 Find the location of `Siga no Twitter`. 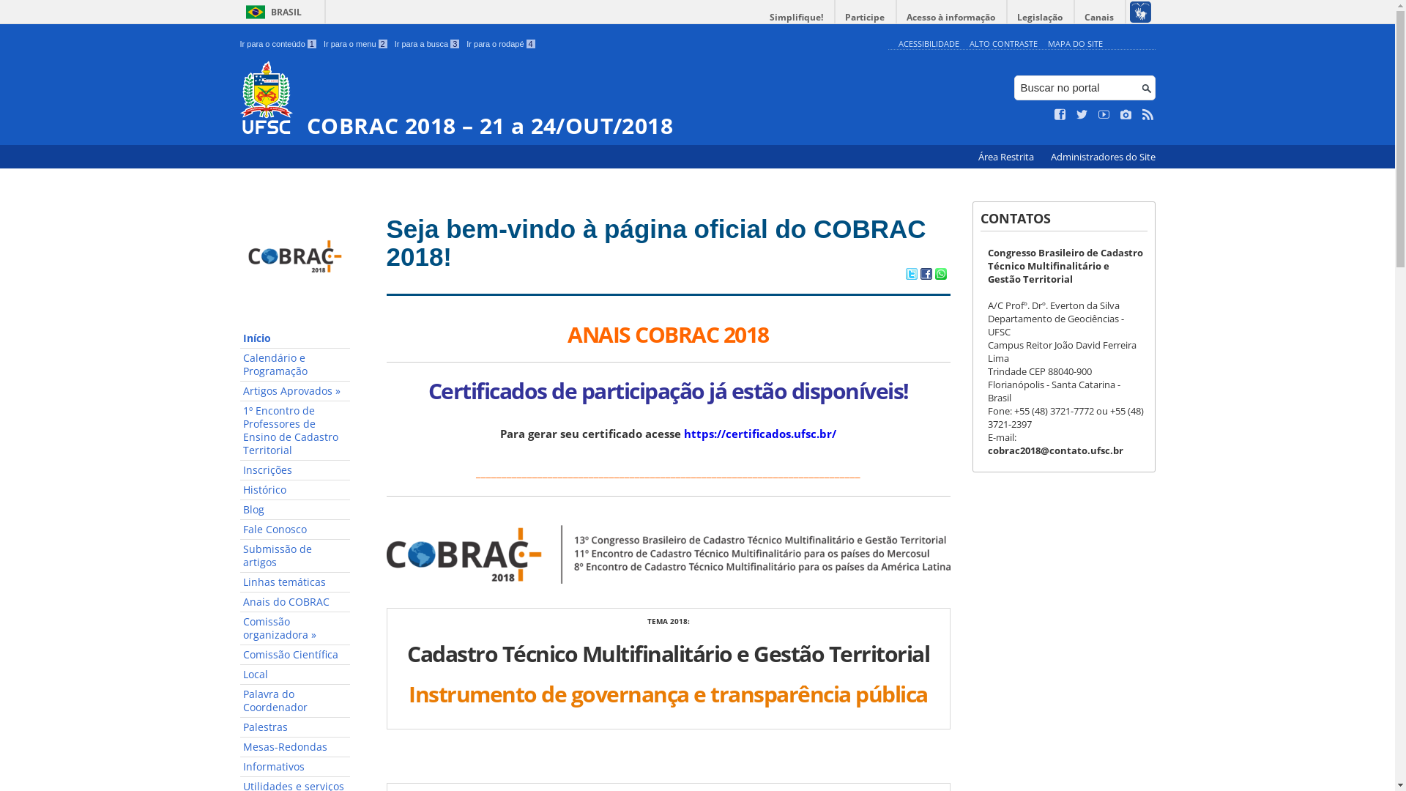

Siga no Twitter is located at coordinates (1082, 115).